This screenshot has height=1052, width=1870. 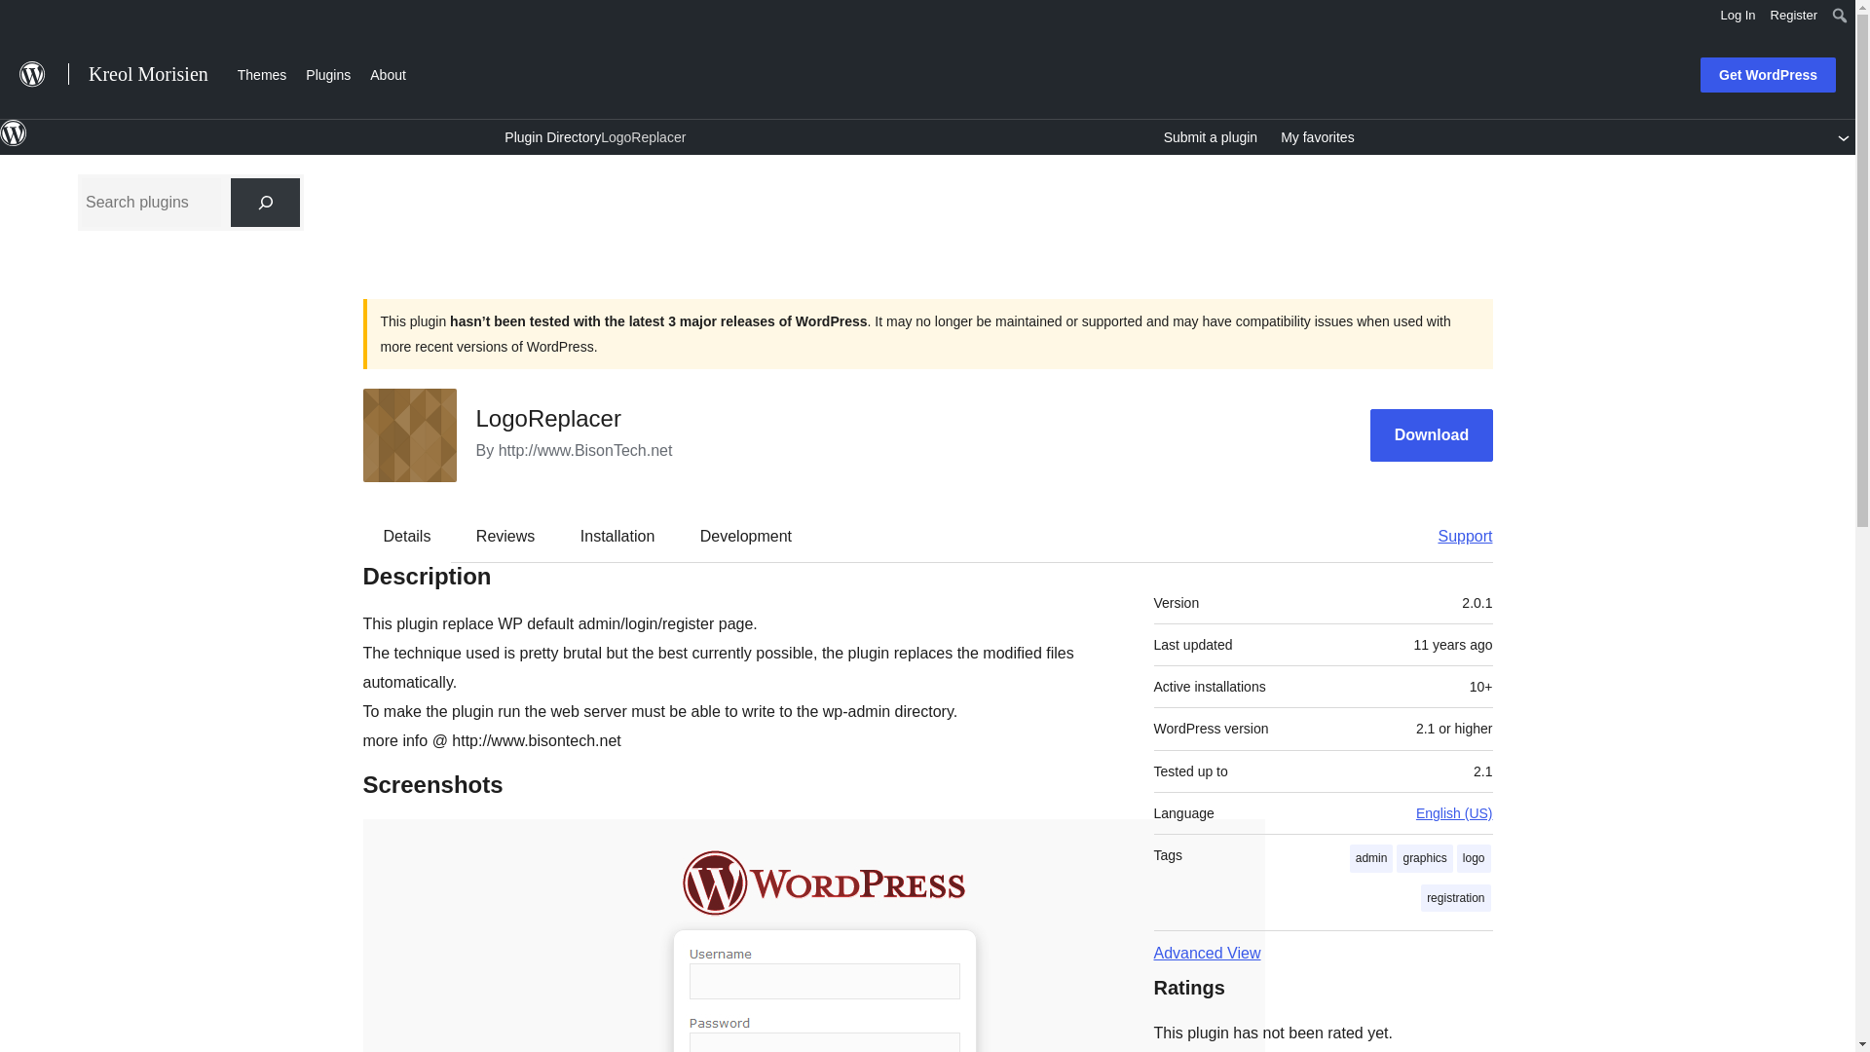 I want to click on admin, so click(x=1371, y=859).